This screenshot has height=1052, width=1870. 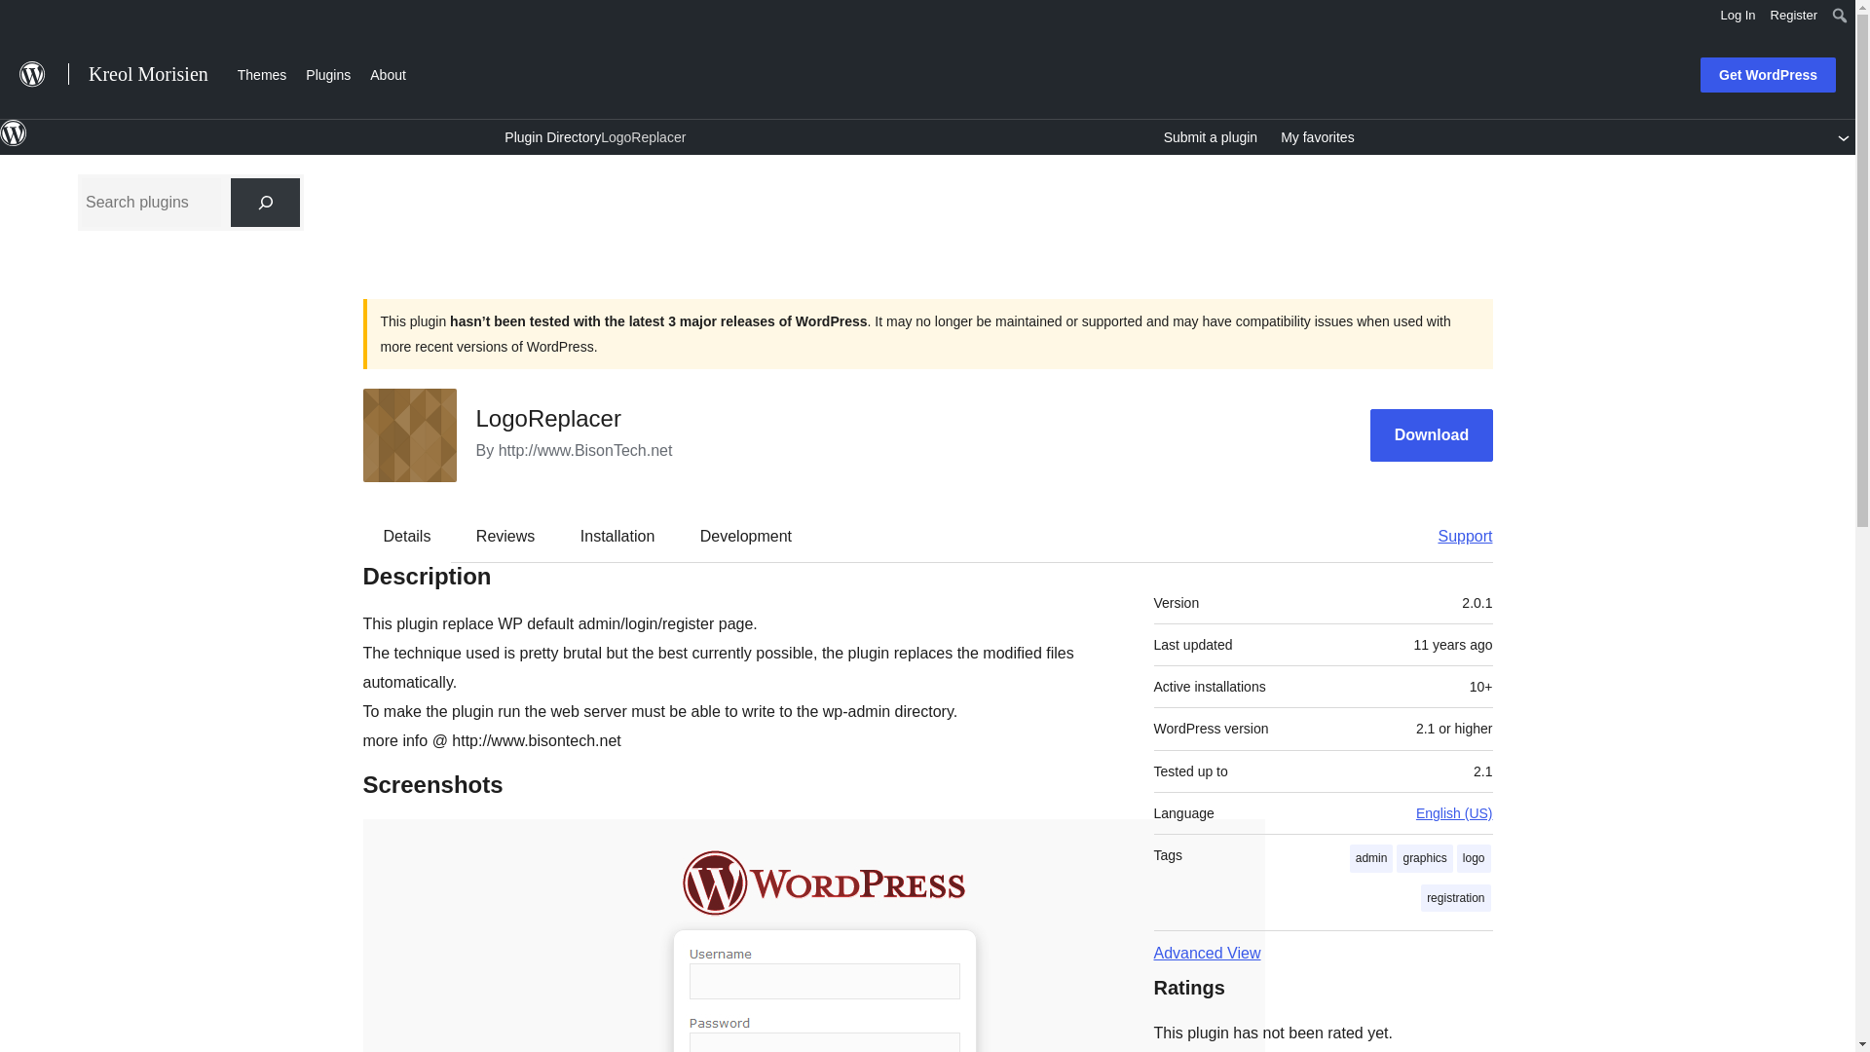 I want to click on admin, so click(x=1371, y=859).